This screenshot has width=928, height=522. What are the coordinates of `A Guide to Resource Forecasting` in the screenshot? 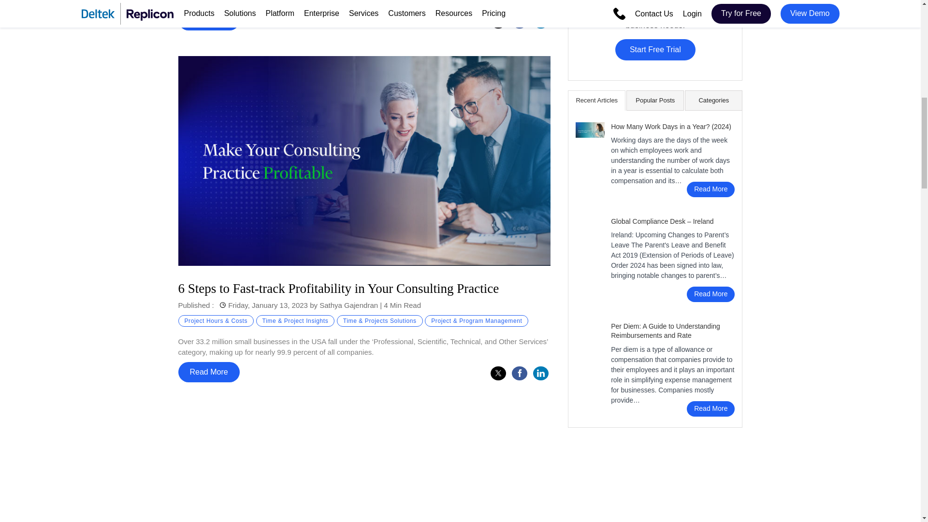 It's located at (364, 514).